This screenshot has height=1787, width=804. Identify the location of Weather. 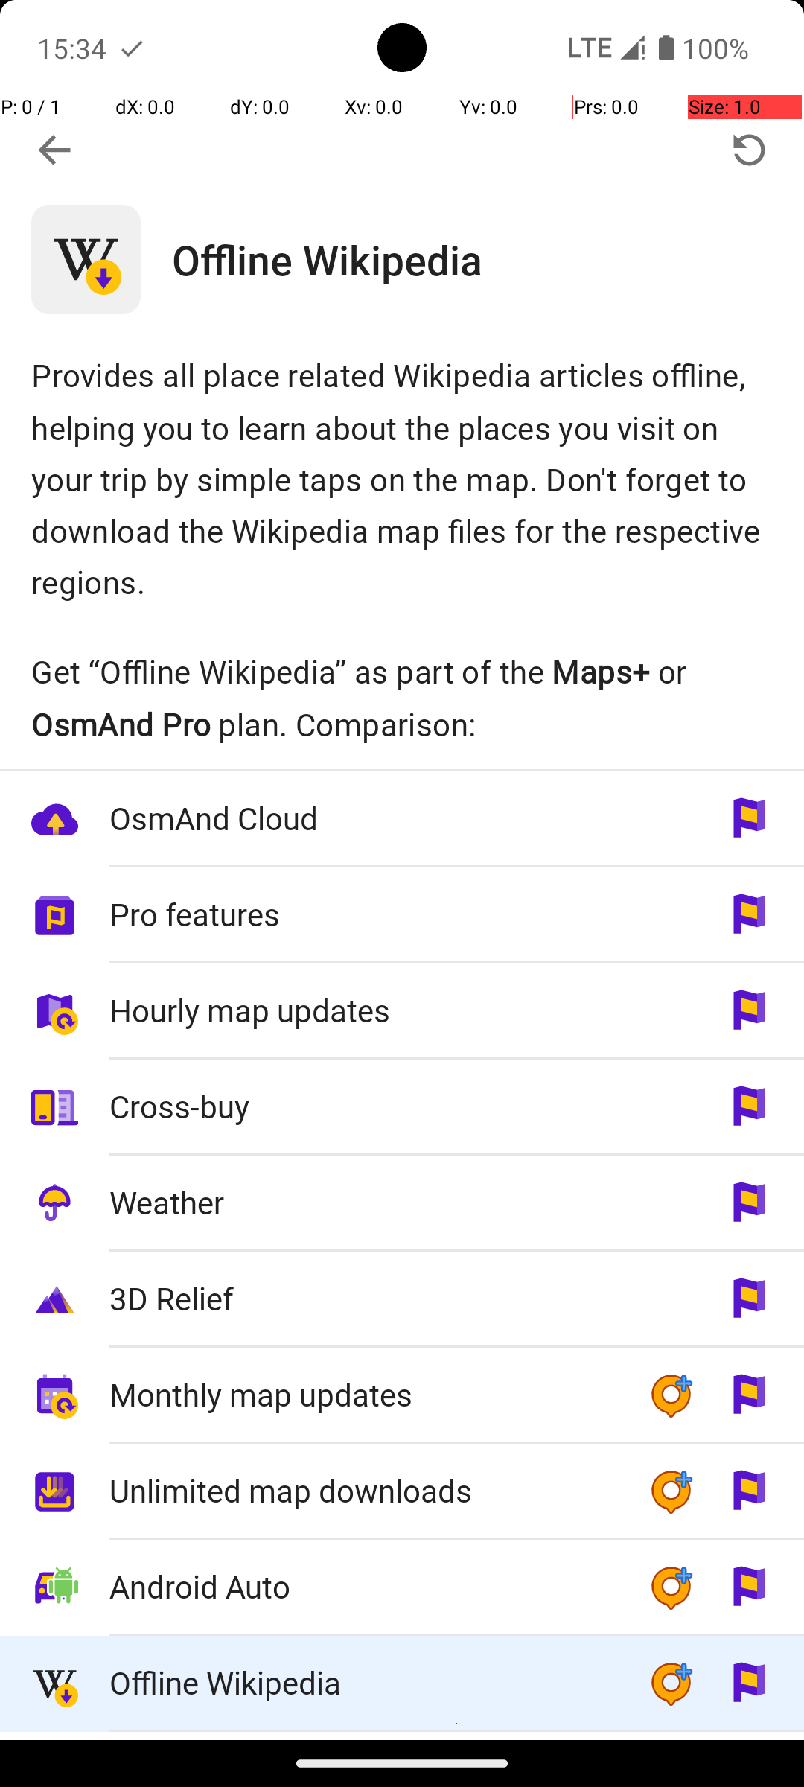
(363, 1202).